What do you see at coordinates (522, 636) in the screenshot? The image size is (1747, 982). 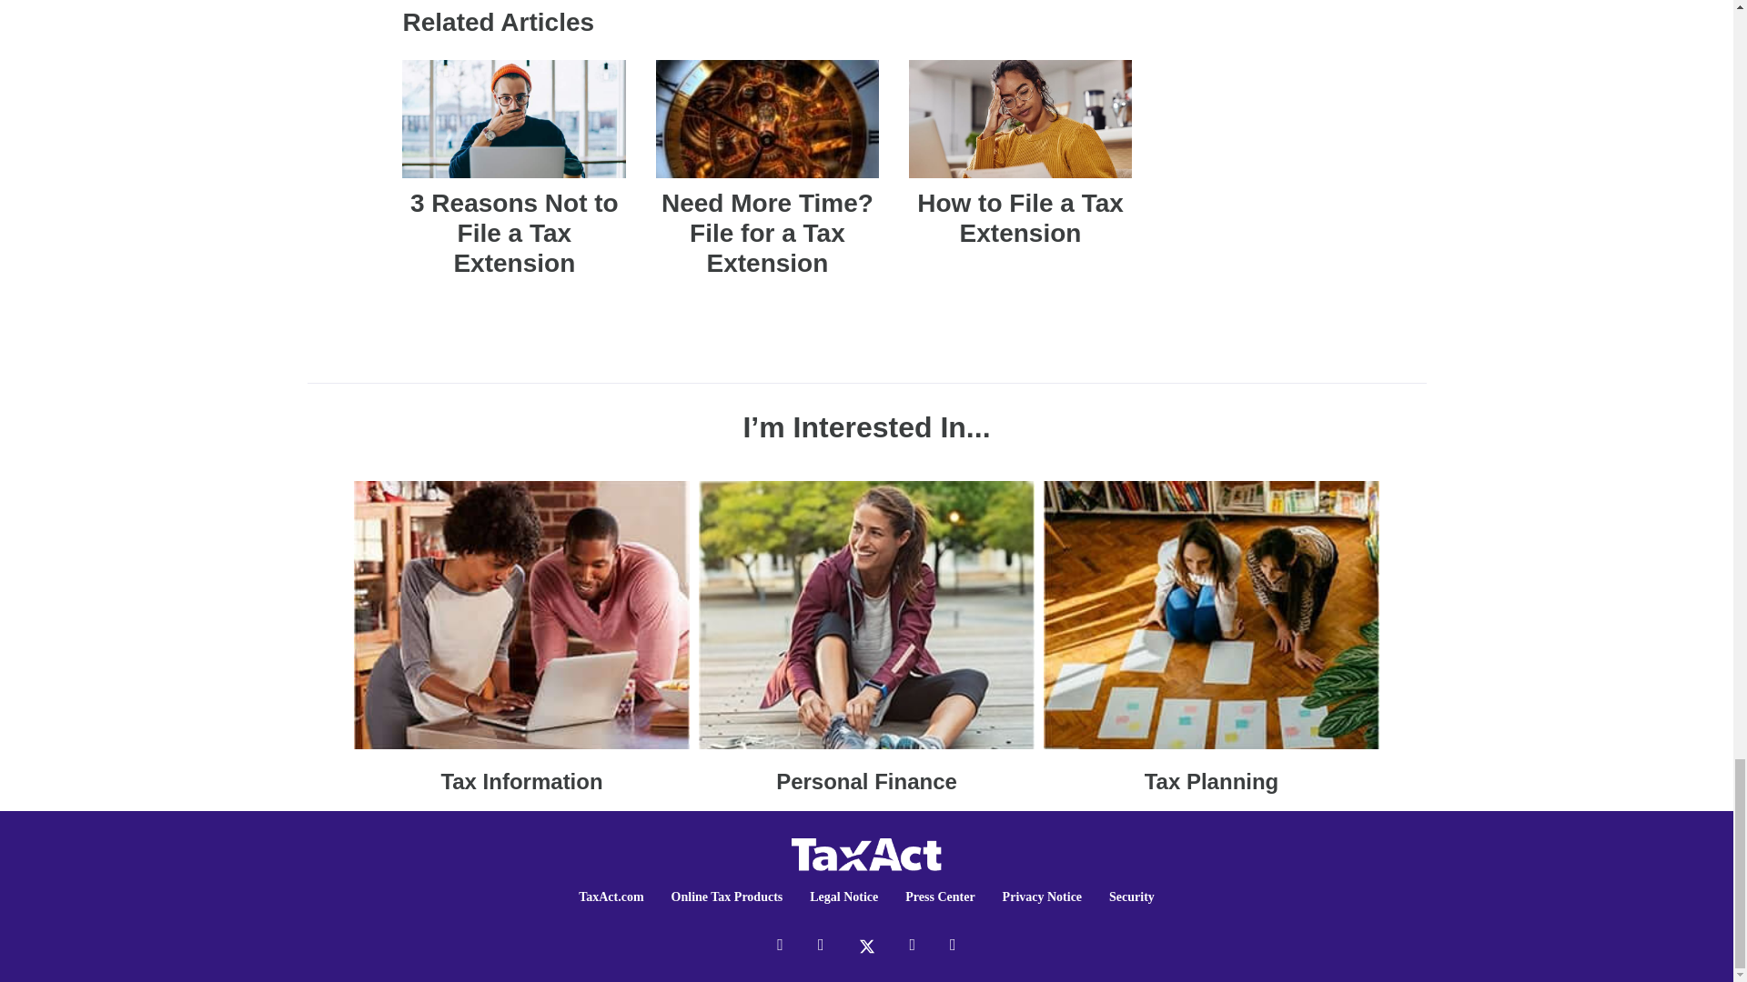 I see `Tax Information` at bounding box center [522, 636].